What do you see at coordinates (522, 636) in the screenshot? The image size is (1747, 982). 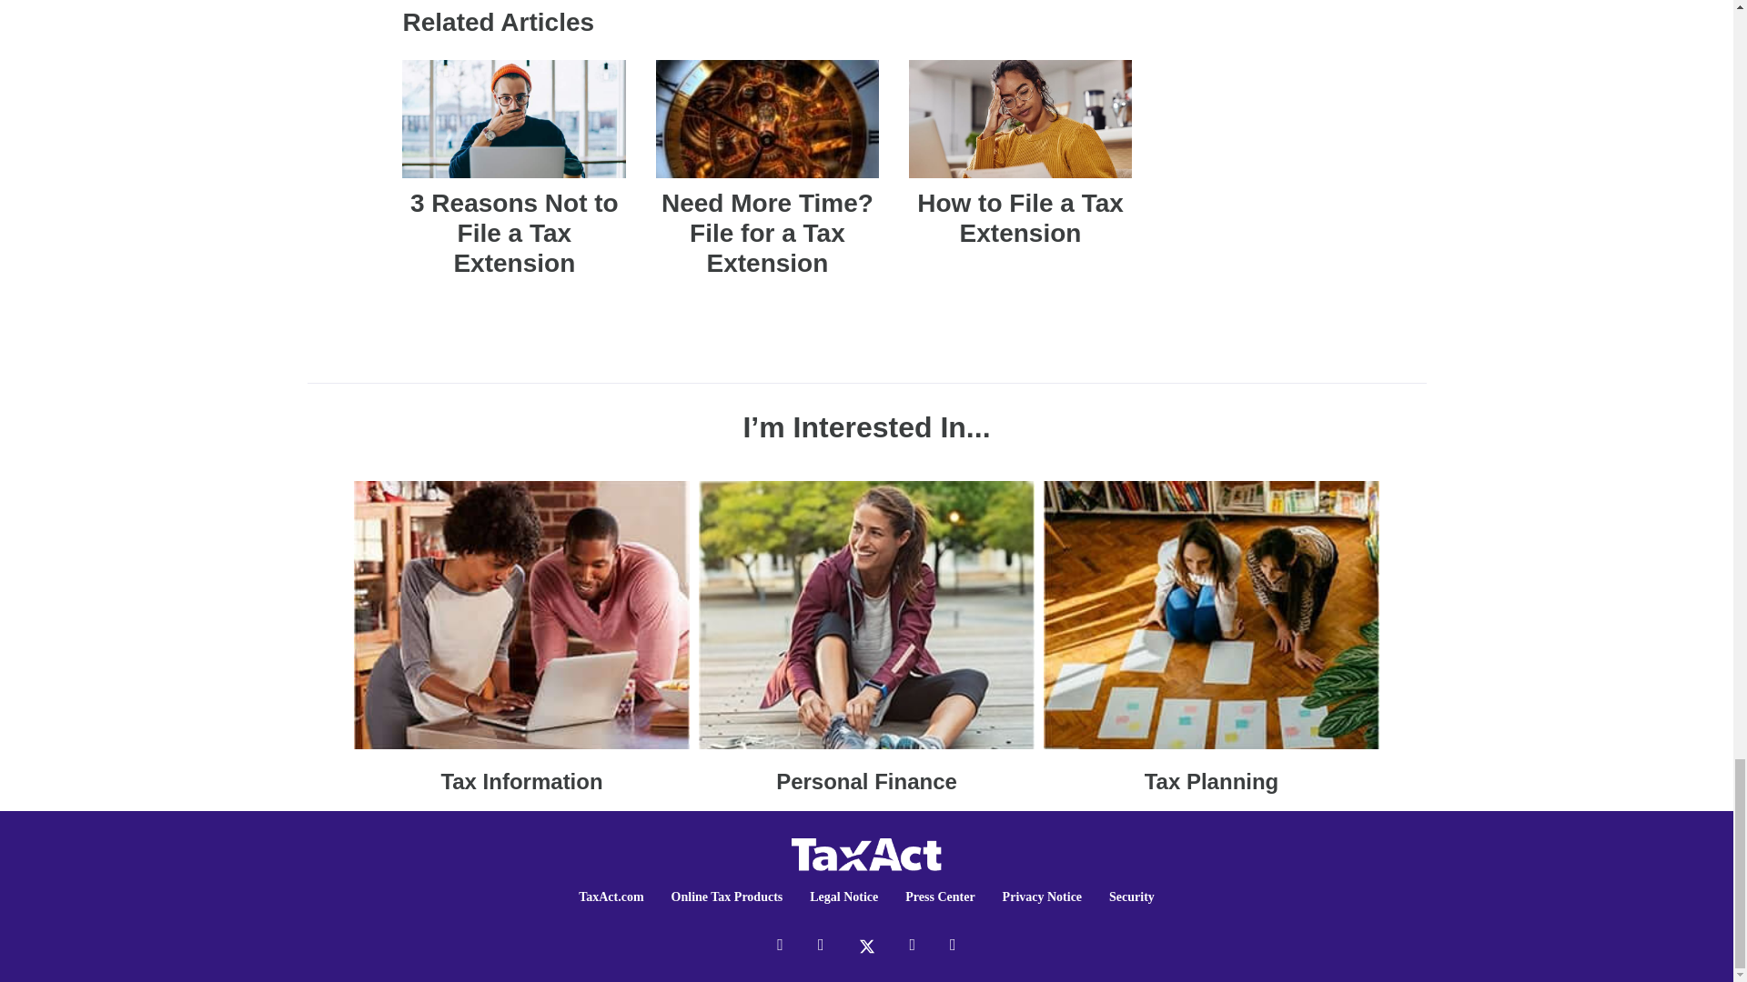 I see `Tax Information` at bounding box center [522, 636].